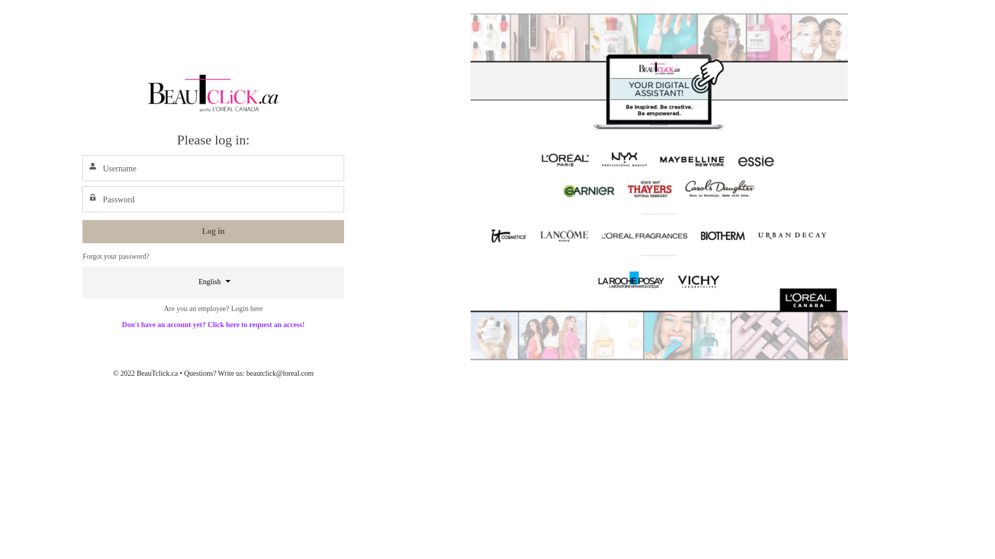 The height and width of the screenshot is (559, 995). I want to click on Log in, so click(213, 232).